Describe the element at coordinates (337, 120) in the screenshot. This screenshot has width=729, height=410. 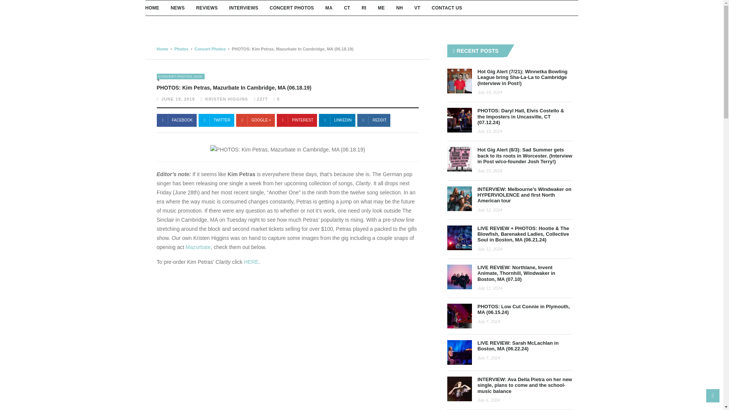
I see `Share on Reddit` at that location.